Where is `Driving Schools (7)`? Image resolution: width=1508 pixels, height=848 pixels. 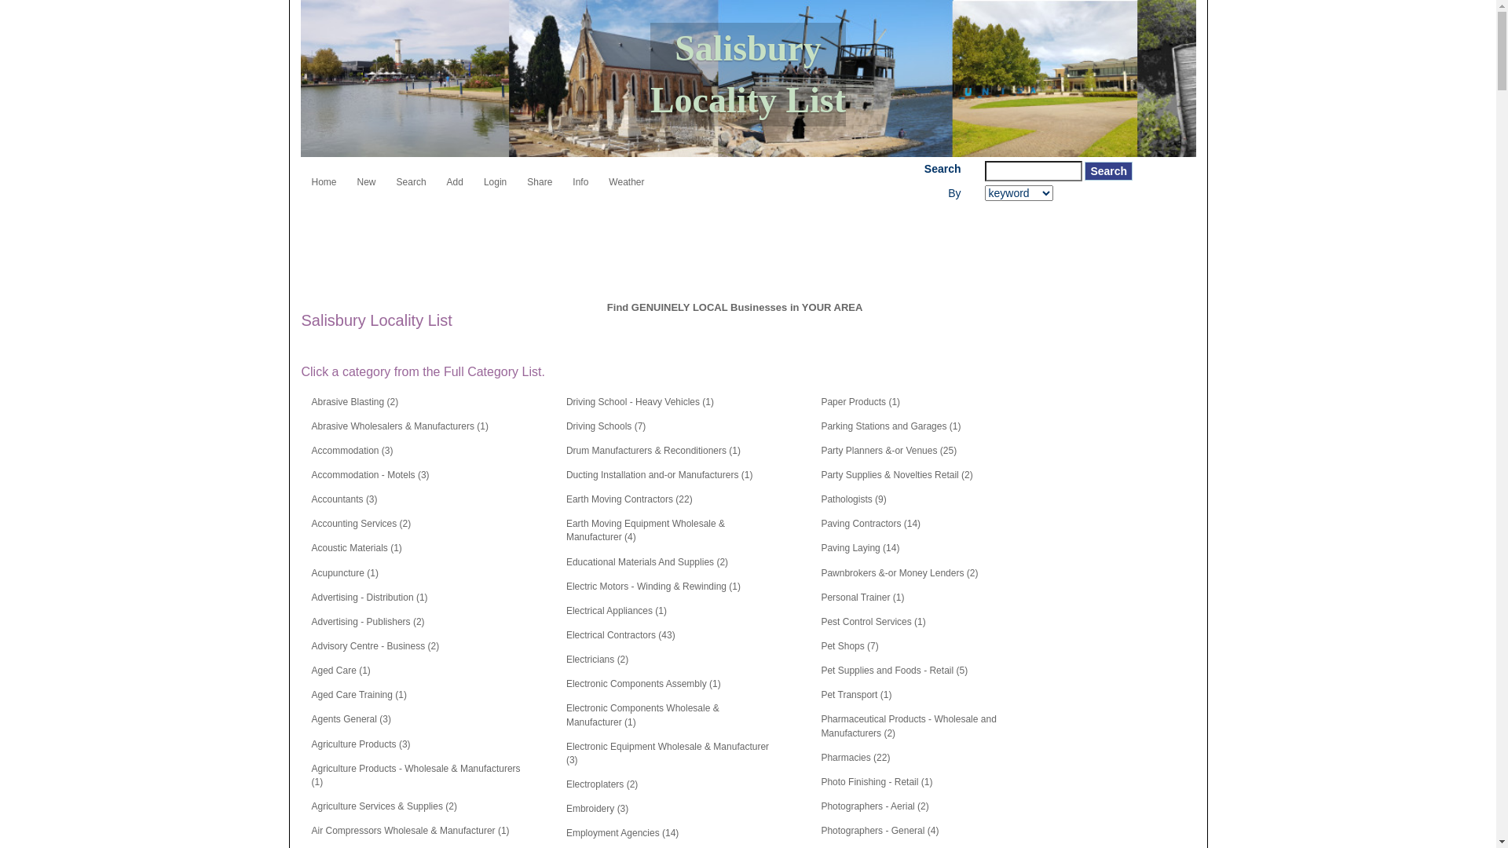 Driving Schools (7) is located at coordinates (606, 427).